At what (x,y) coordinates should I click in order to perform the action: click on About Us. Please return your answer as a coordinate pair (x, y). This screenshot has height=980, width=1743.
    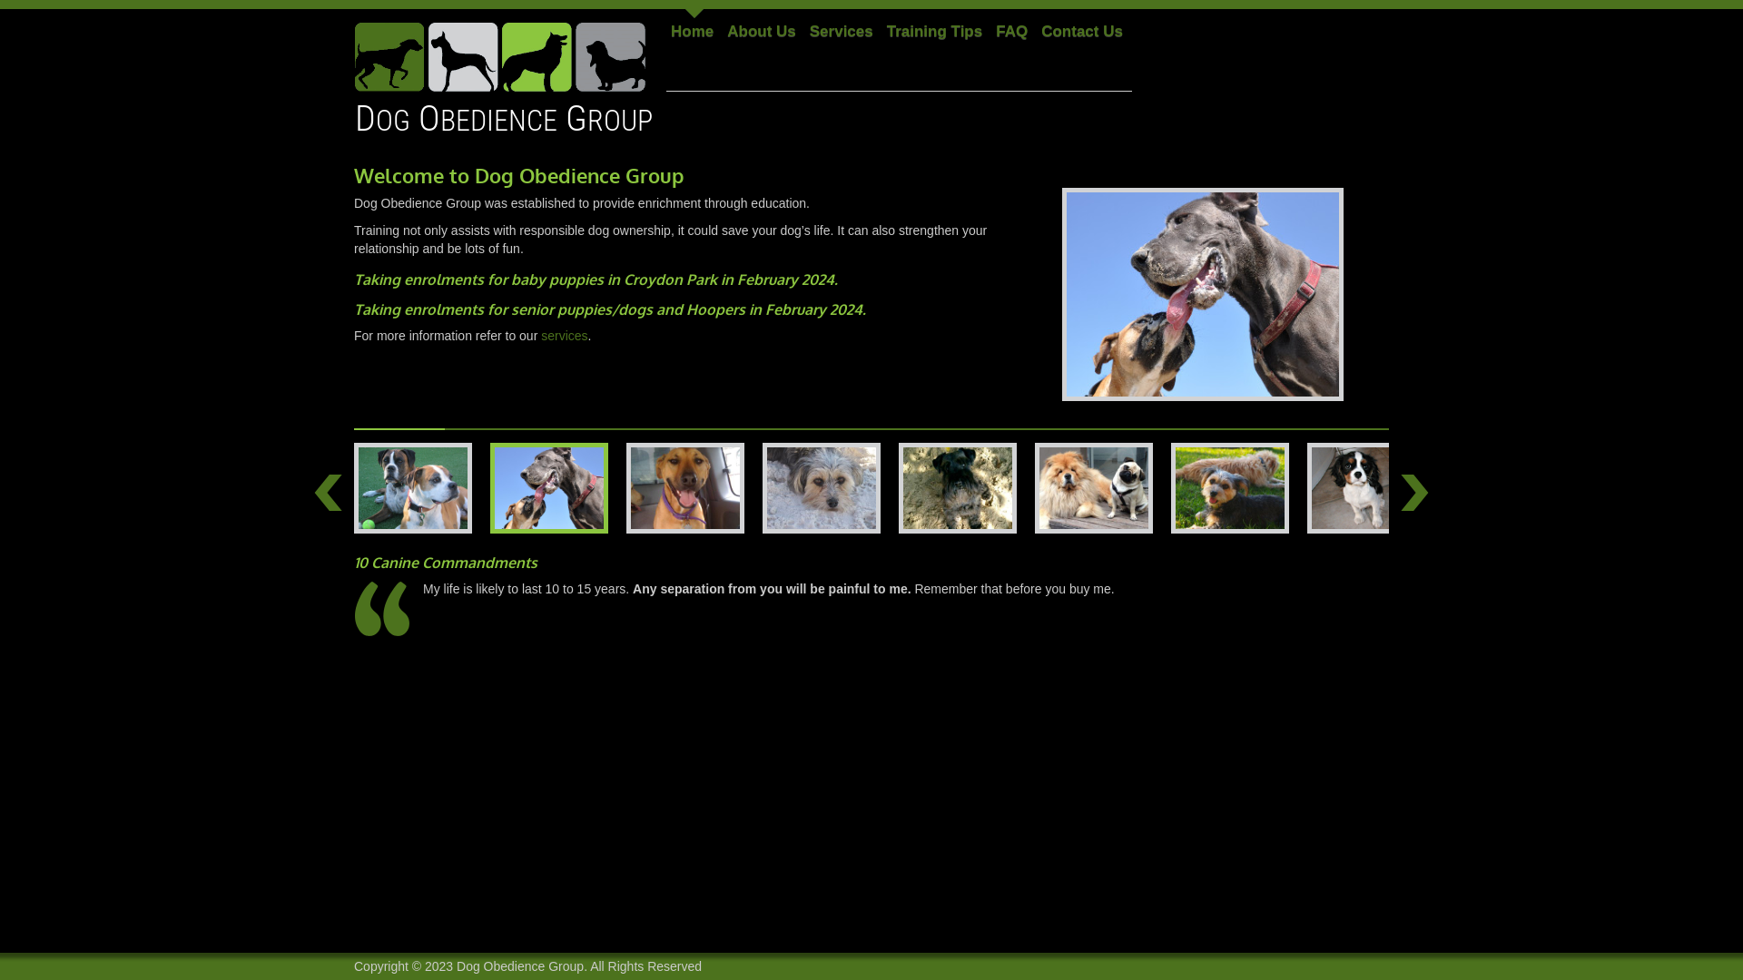
    Looking at the image, I should click on (762, 32).